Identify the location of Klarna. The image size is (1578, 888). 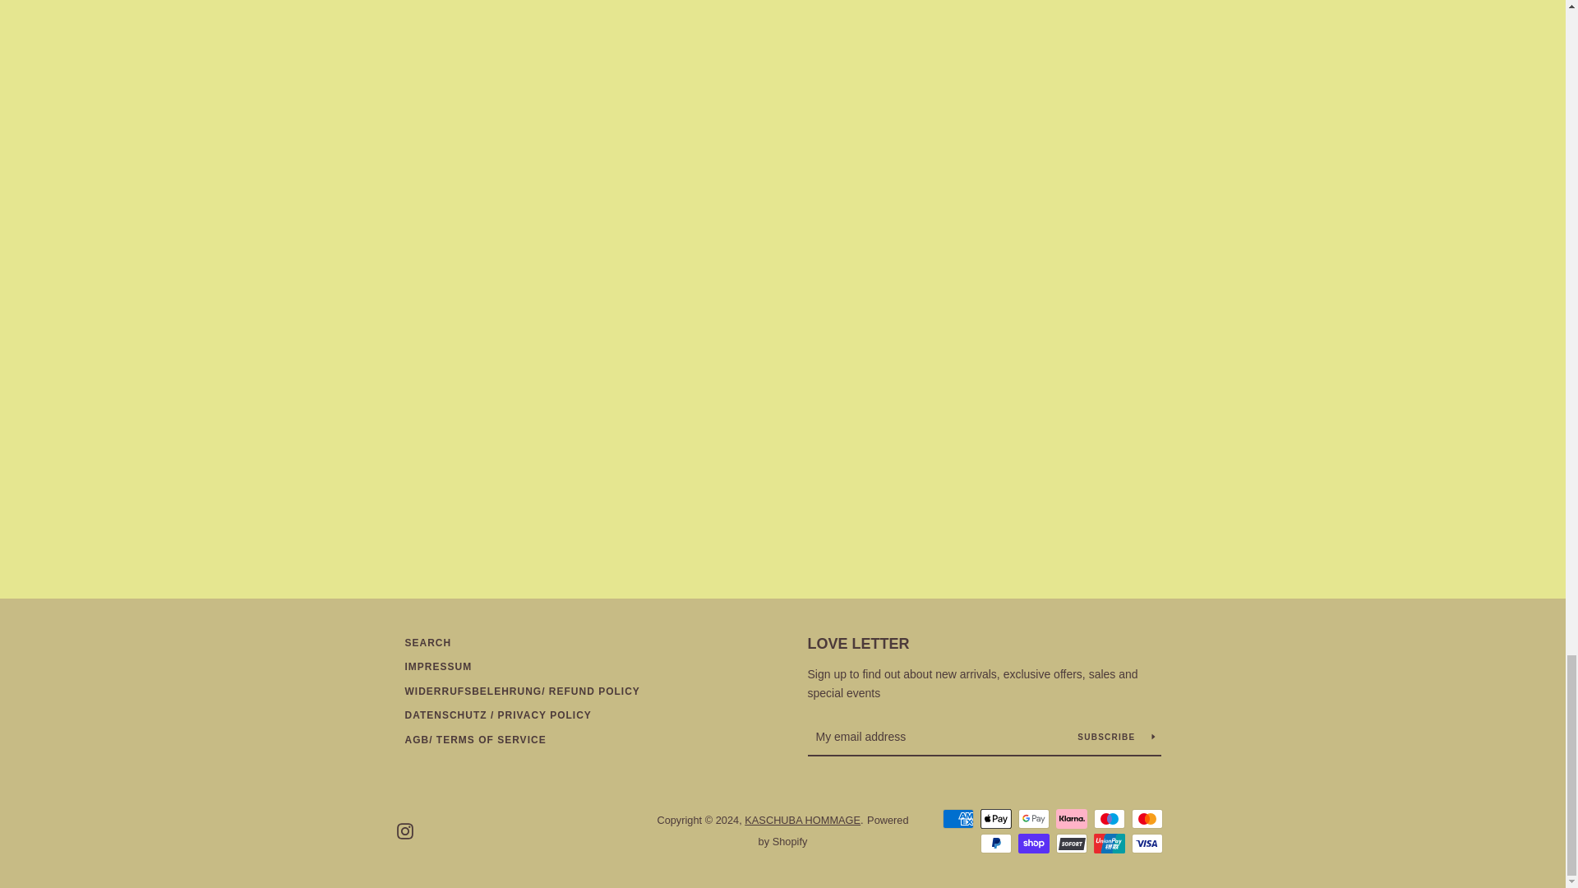
(1071, 818).